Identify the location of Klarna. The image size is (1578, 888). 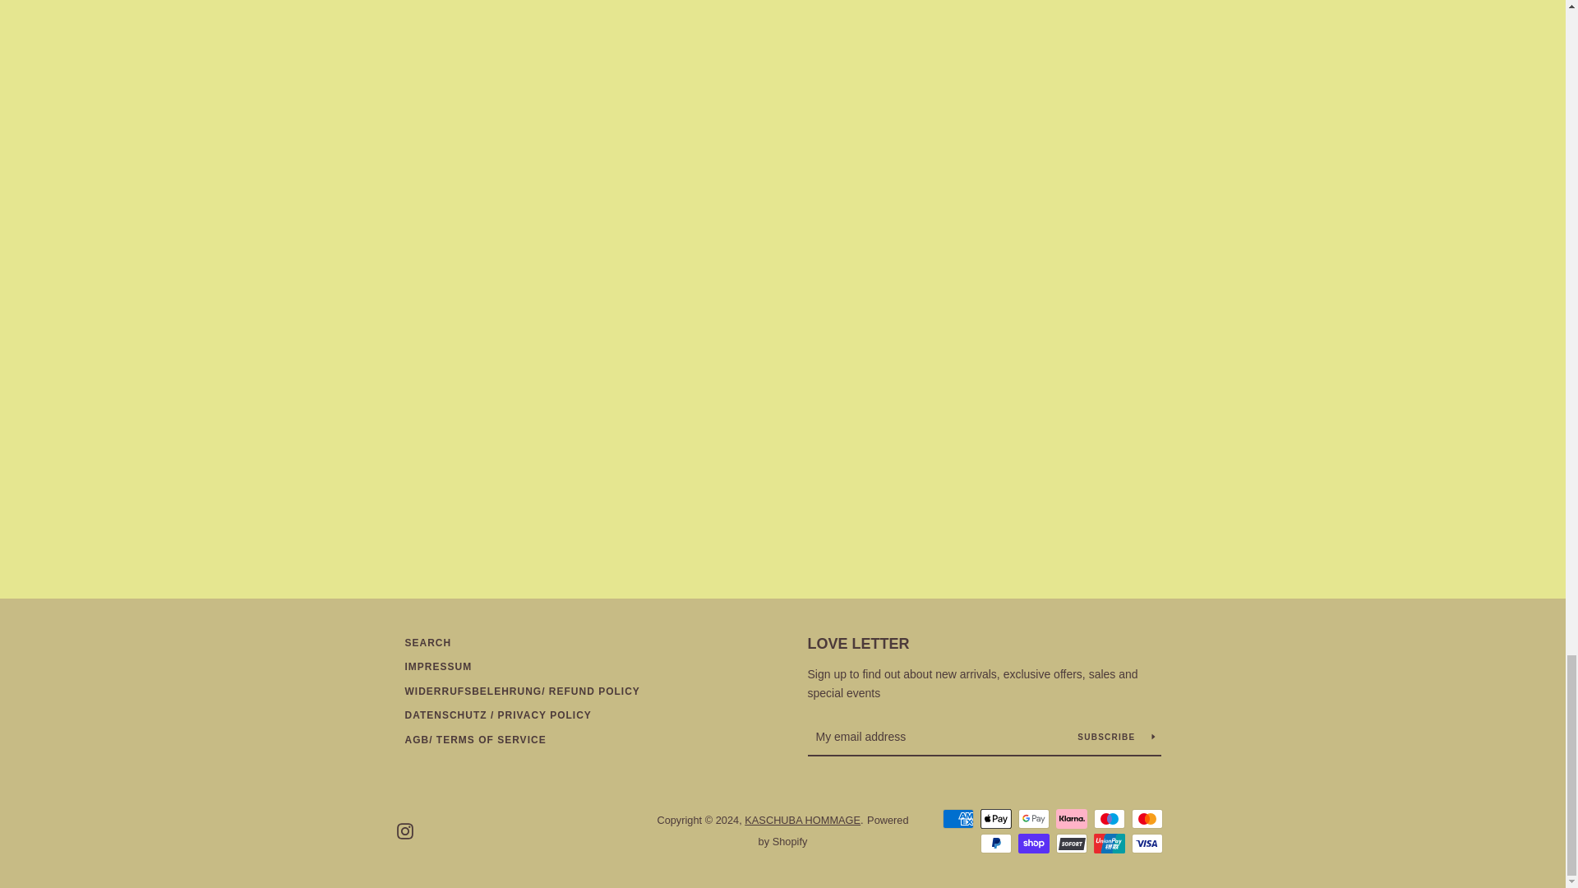
(1071, 818).